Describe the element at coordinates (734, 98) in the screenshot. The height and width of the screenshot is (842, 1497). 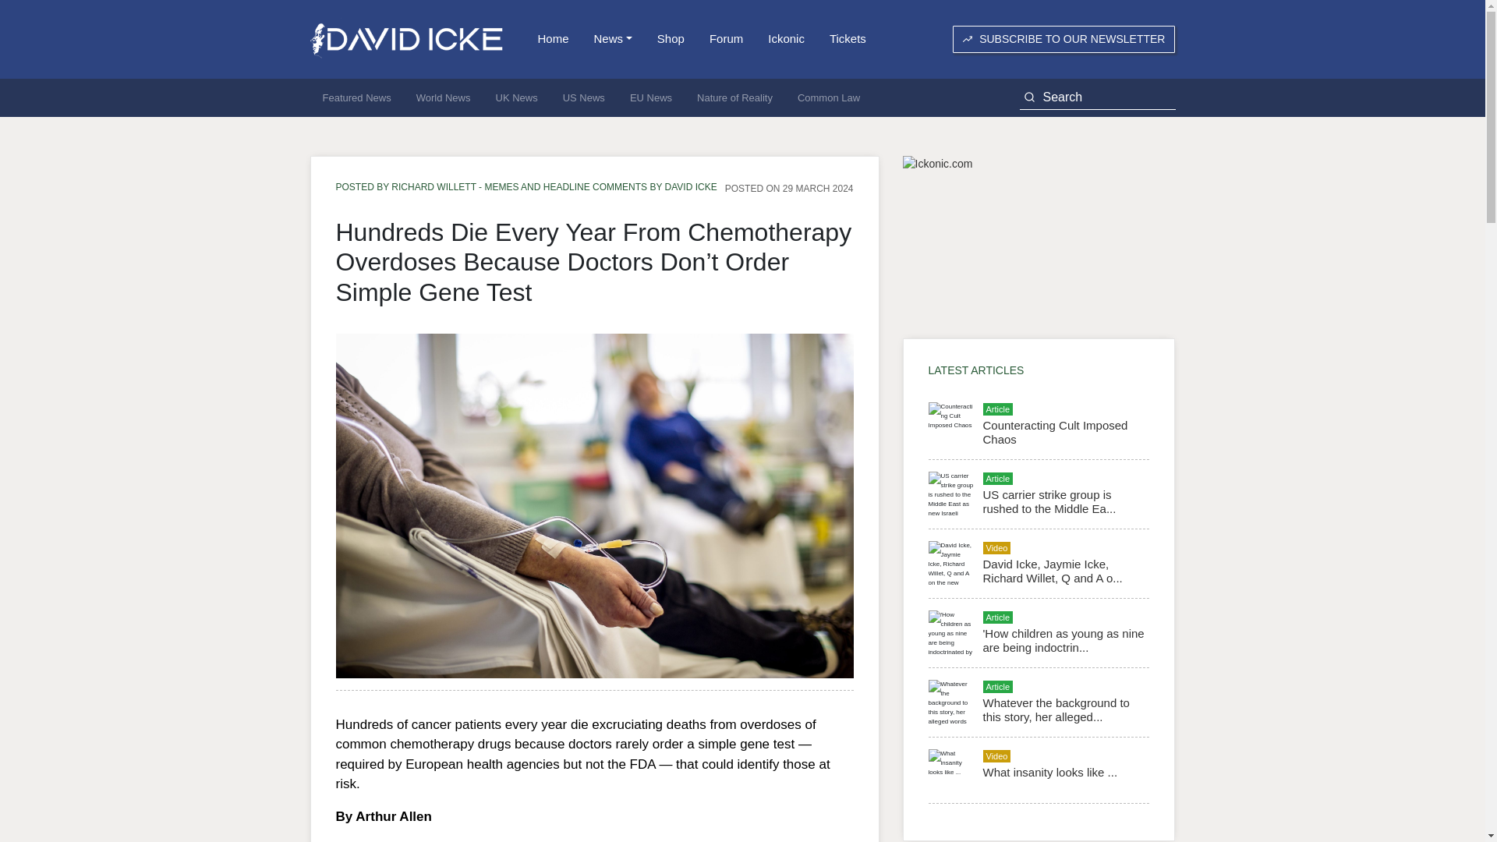
I see `Nature of Reality` at that location.